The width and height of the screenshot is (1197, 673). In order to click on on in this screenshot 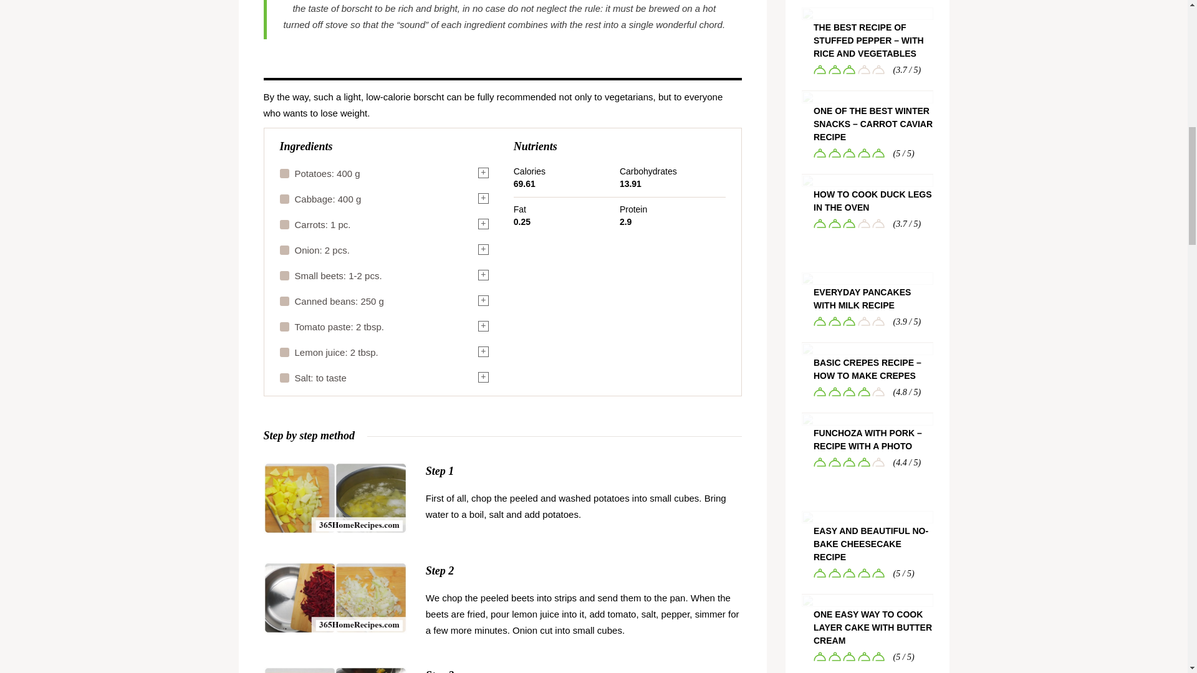, I will do `click(283, 250)`.